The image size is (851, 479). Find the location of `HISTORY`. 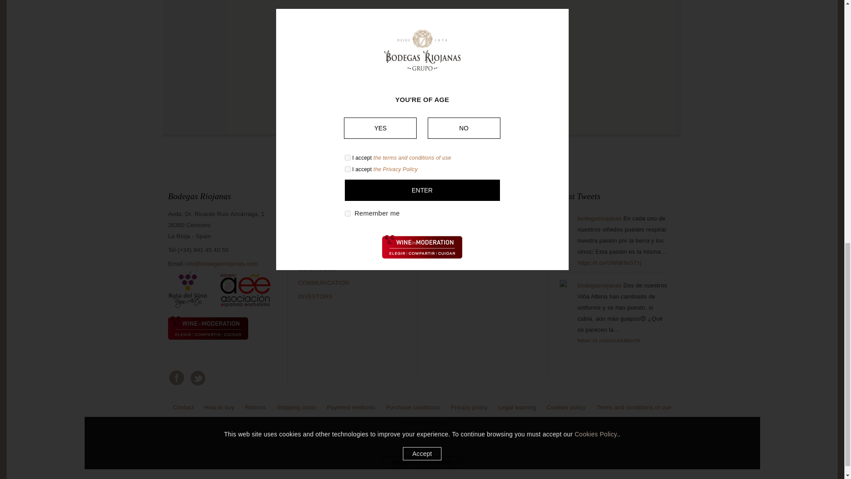

HISTORY is located at coordinates (311, 214).